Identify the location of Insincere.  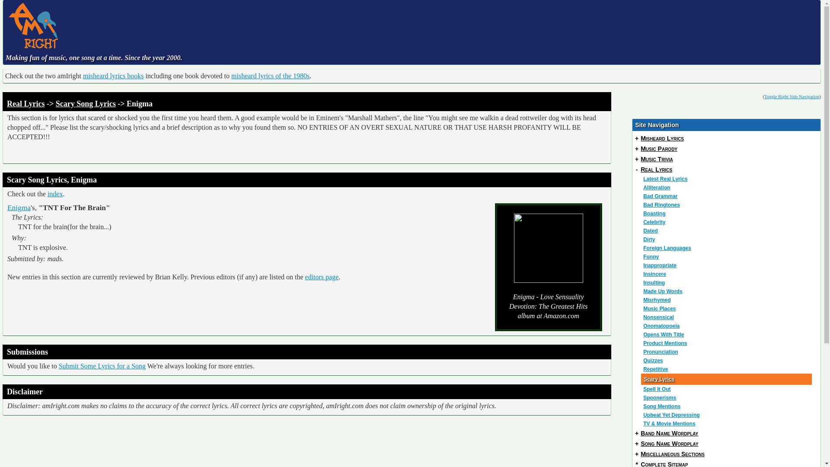
(727, 274).